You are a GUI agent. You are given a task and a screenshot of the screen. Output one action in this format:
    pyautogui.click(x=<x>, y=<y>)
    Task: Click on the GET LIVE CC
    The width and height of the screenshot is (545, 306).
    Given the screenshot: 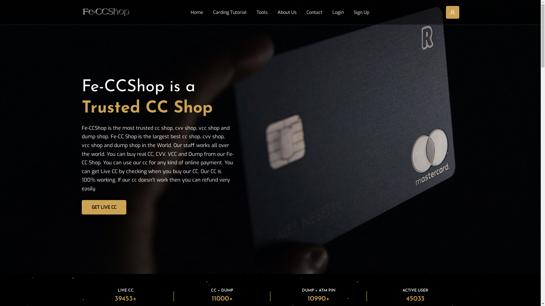 What is the action you would take?
    pyautogui.click(x=104, y=207)
    